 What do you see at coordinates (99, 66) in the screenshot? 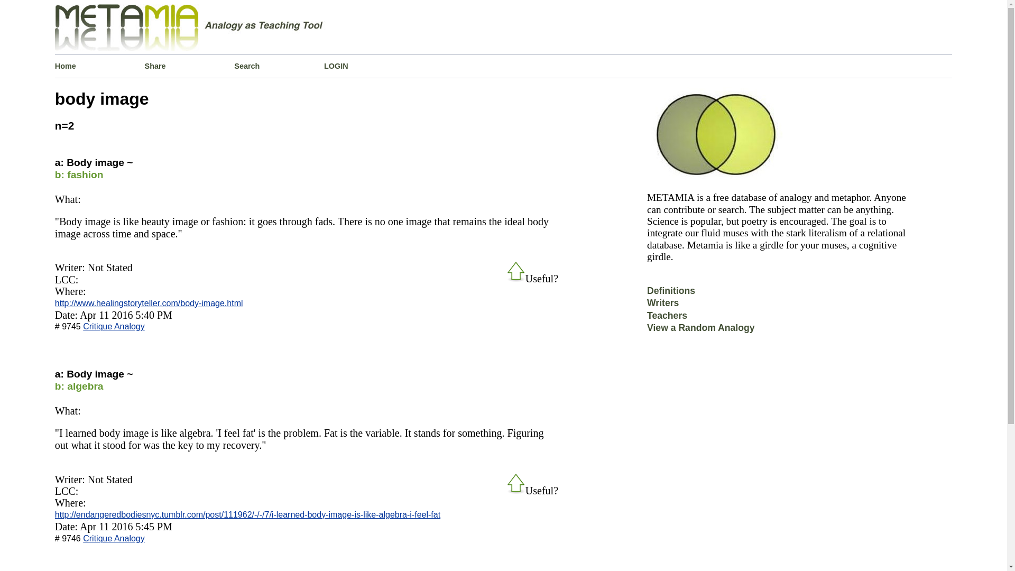
I see `Home` at bounding box center [99, 66].